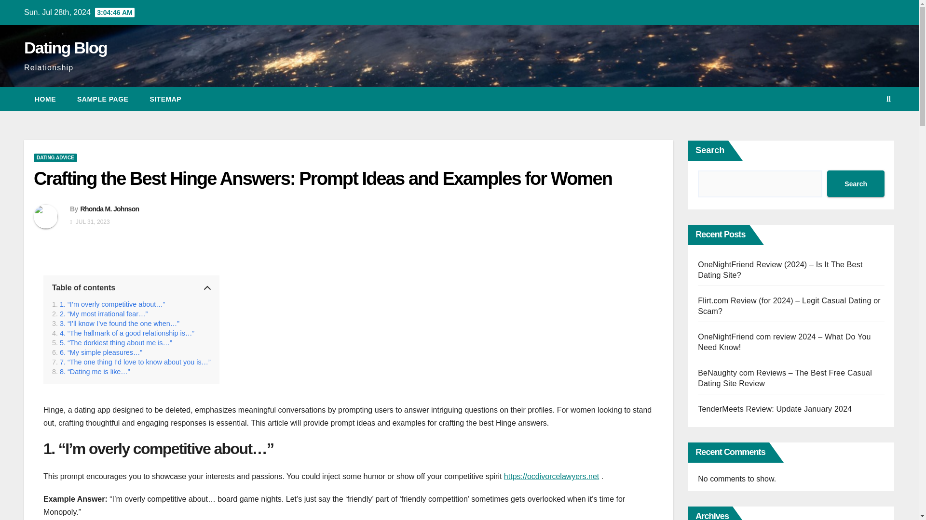 The width and height of the screenshot is (926, 520). Describe the element at coordinates (45, 99) in the screenshot. I see `HOME` at that location.